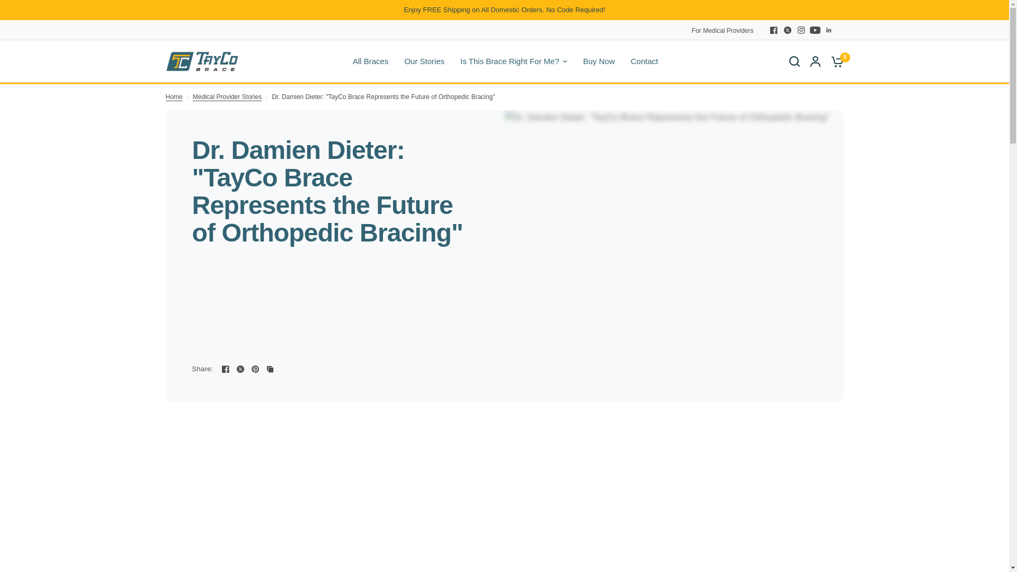 The height and width of the screenshot is (572, 1017). What do you see at coordinates (787, 30) in the screenshot?
I see `X` at bounding box center [787, 30].